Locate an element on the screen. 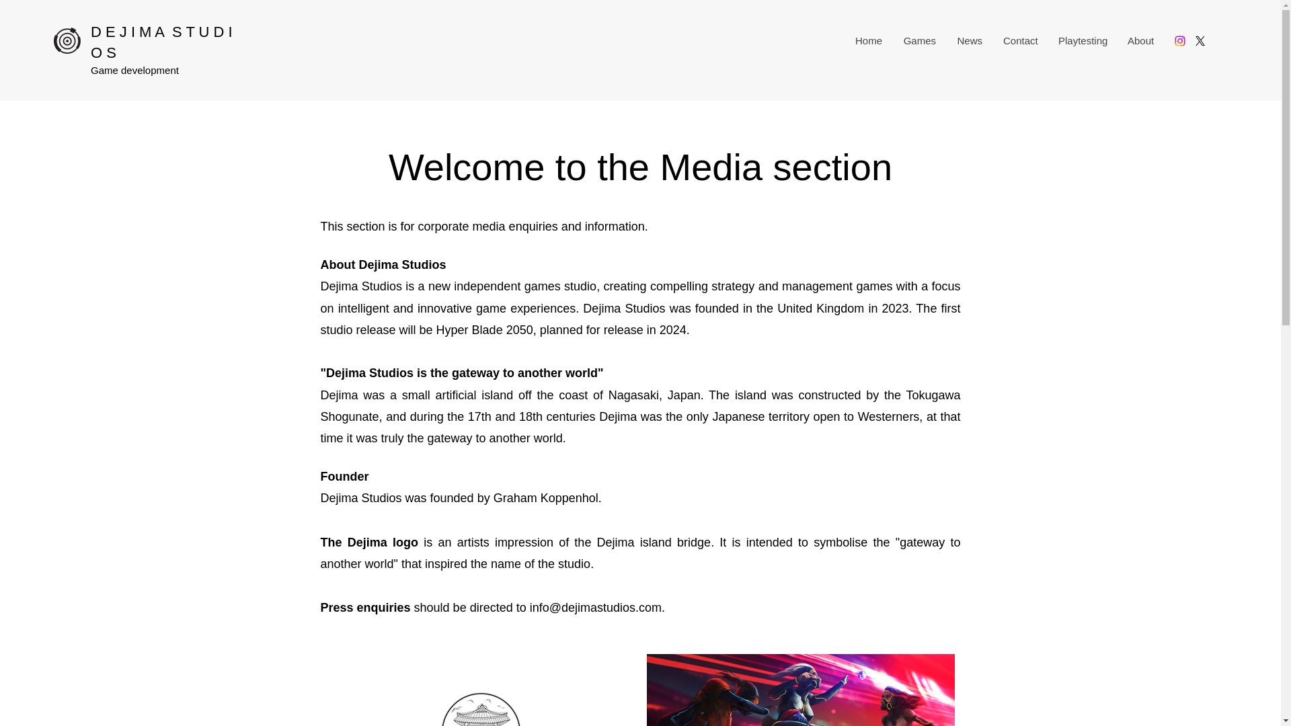 Image resolution: width=1291 pixels, height=726 pixels. Home is located at coordinates (867, 40).